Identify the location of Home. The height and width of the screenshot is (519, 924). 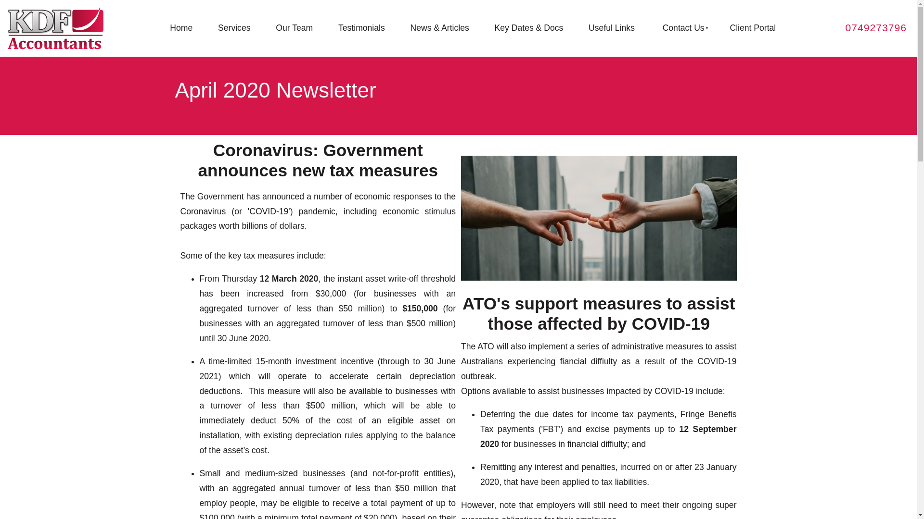
(181, 28).